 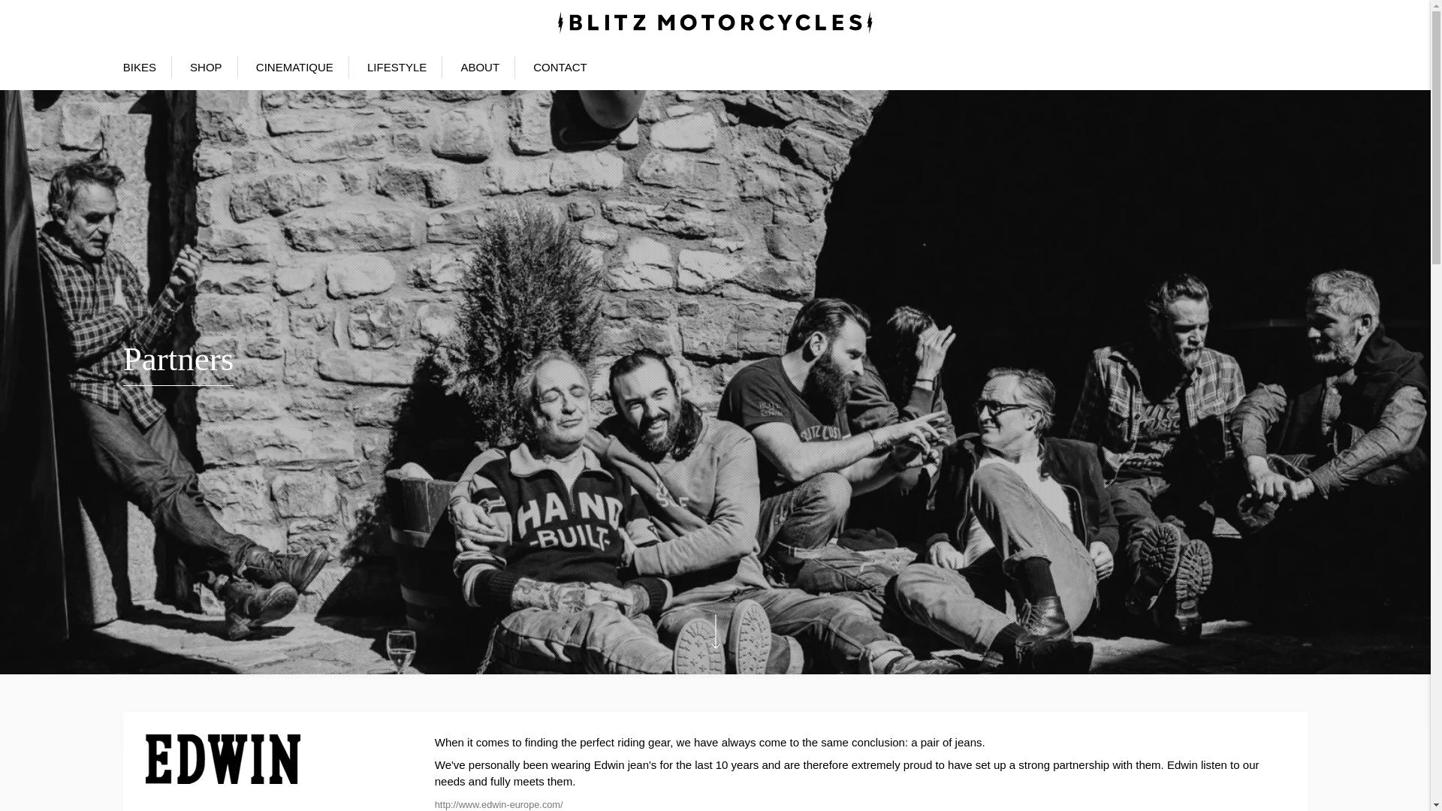 I want to click on Blitz Motorcycles, so click(x=715, y=23).